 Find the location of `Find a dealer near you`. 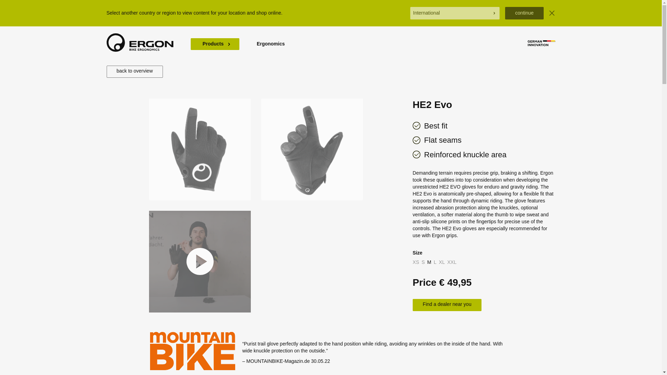

Find a dealer near you is located at coordinates (447, 305).